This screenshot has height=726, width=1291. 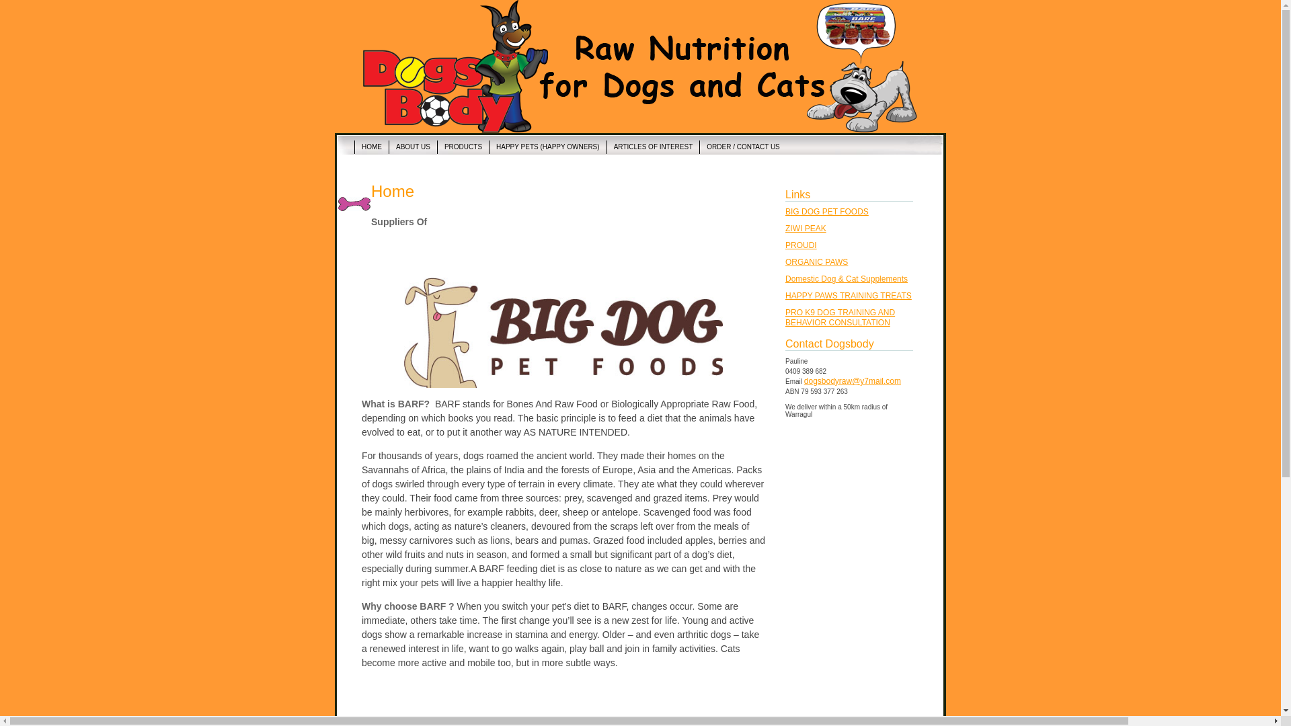 What do you see at coordinates (743, 147) in the screenshot?
I see `ORDER / CONTACT US` at bounding box center [743, 147].